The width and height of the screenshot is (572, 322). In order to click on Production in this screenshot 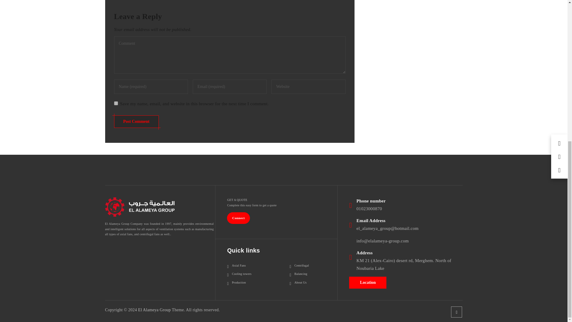, I will do `click(237, 282)`.